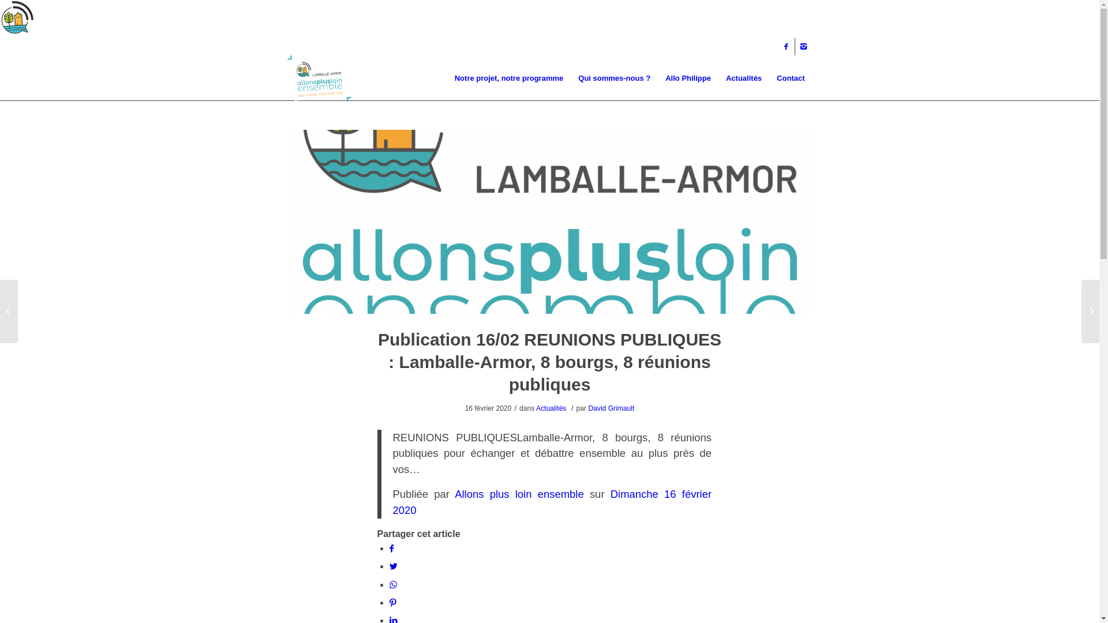  What do you see at coordinates (519, 494) in the screenshot?
I see `Allons plus loin ensemble` at bounding box center [519, 494].